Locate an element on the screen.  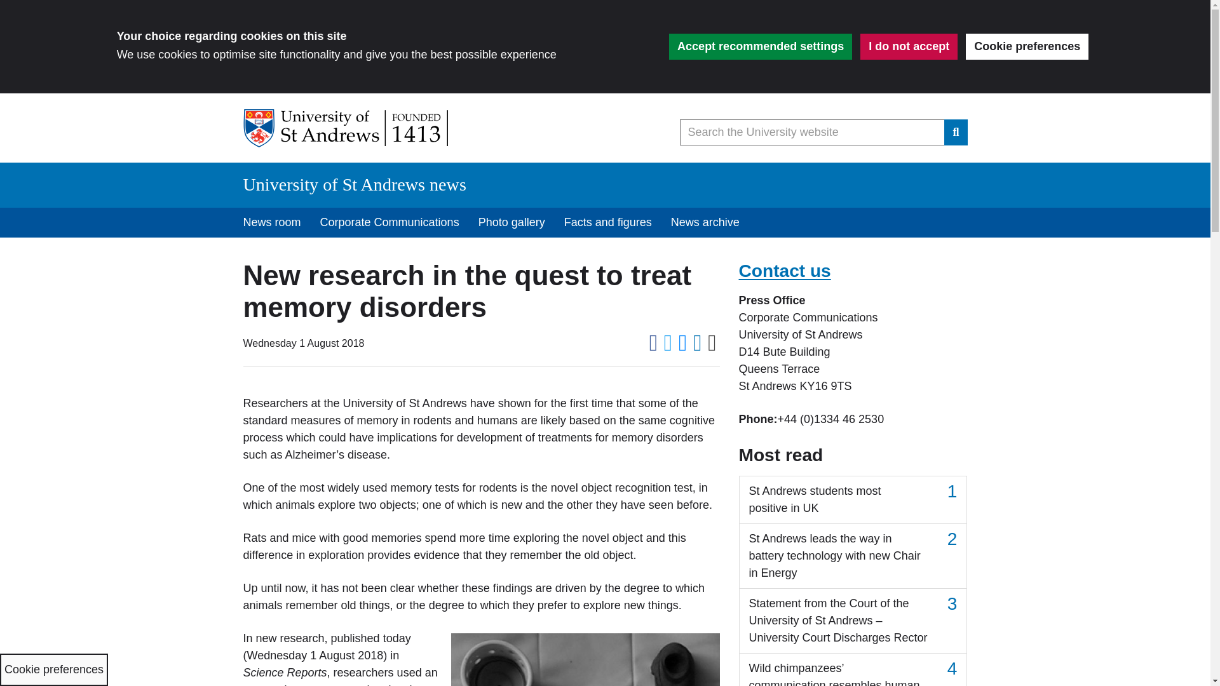
Accept recommended settings is located at coordinates (760, 46).